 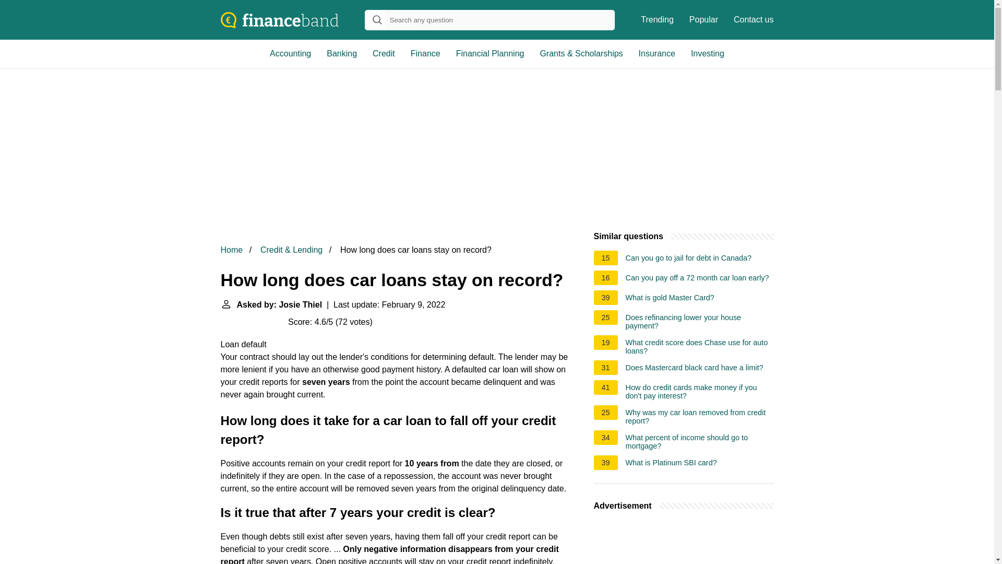 What do you see at coordinates (703, 20) in the screenshot?
I see `Popular` at bounding box center [703, 20].